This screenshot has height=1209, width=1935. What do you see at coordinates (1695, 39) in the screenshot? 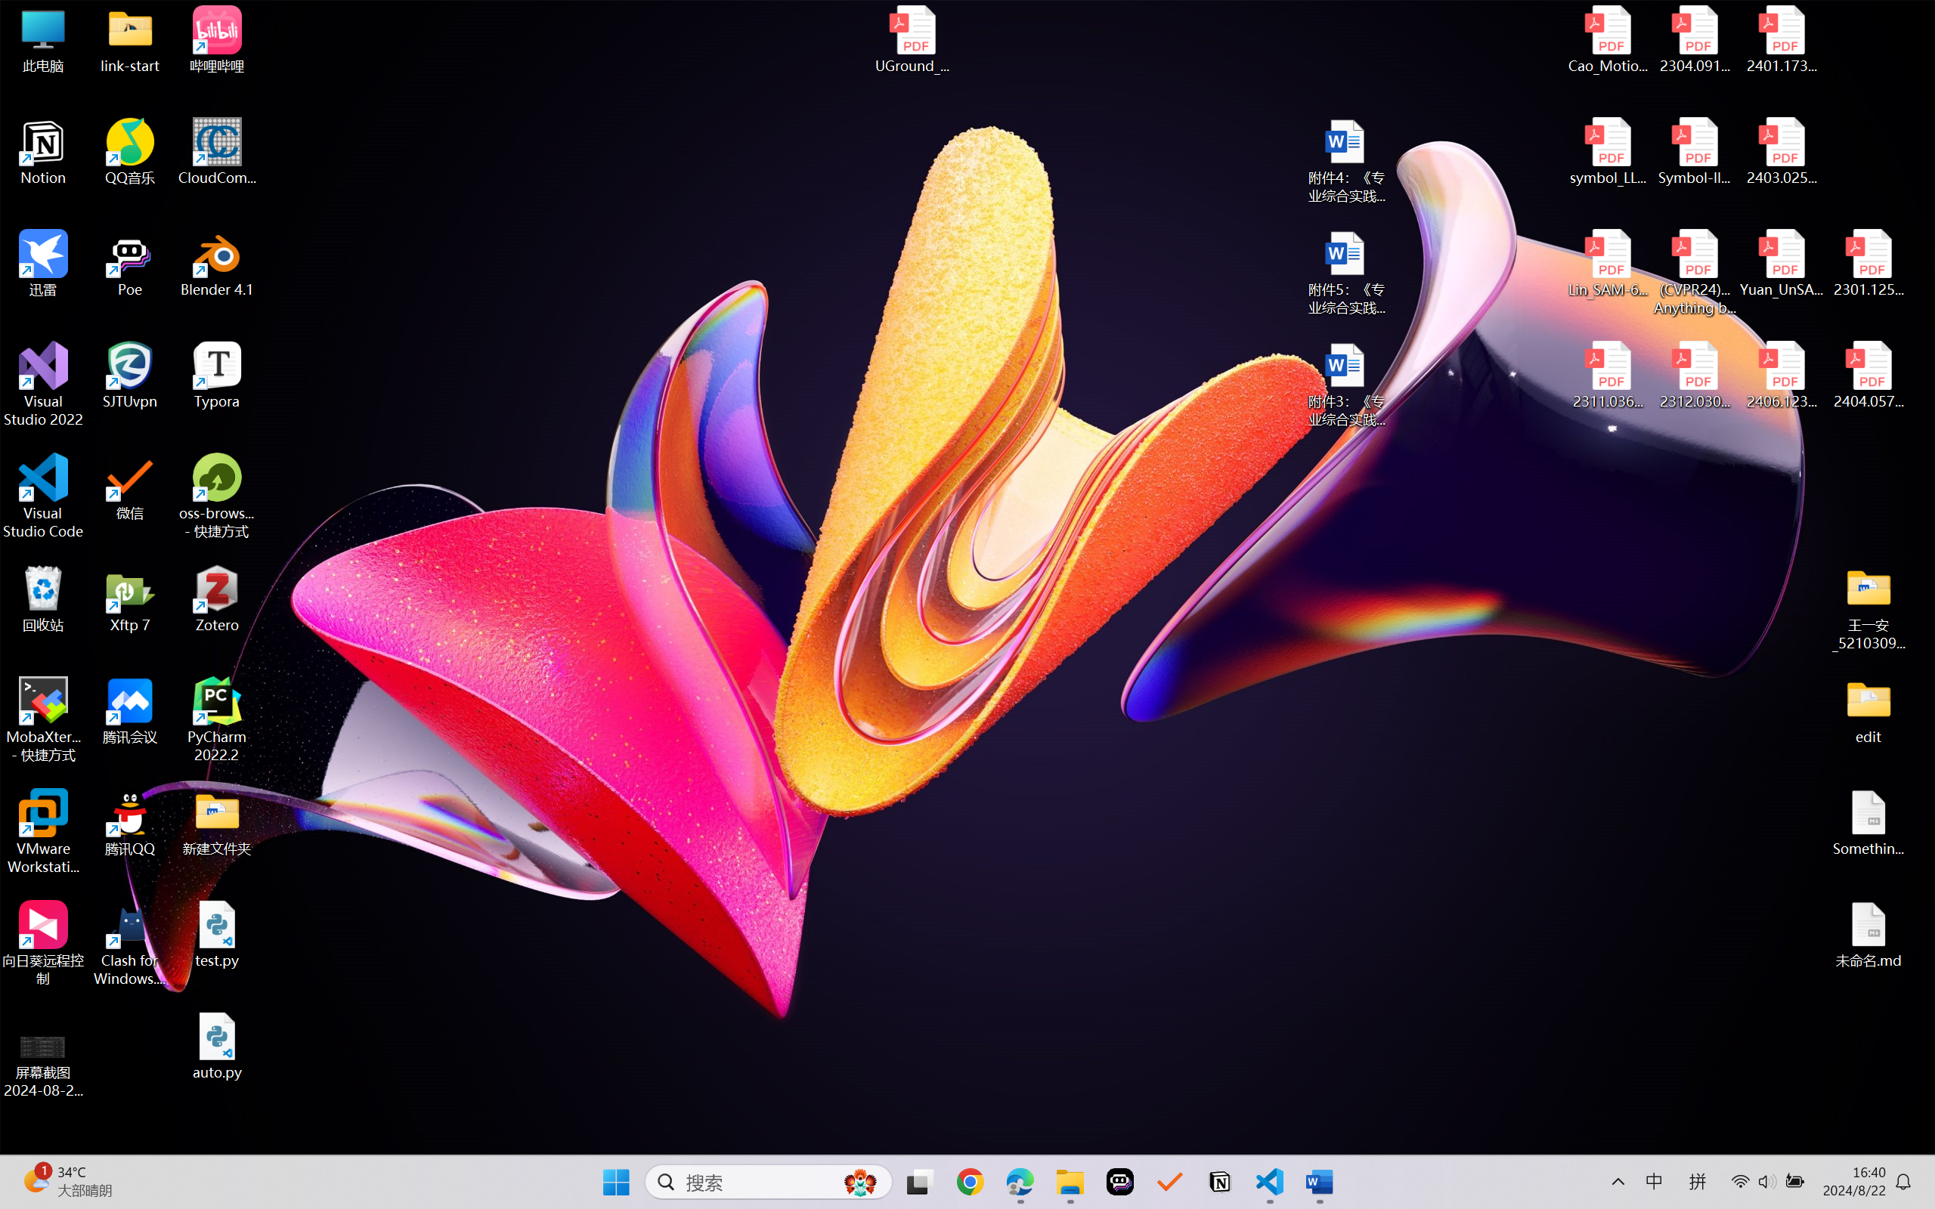
I see `2304.09121v3.pdf` at bounding box center [1695, 39].